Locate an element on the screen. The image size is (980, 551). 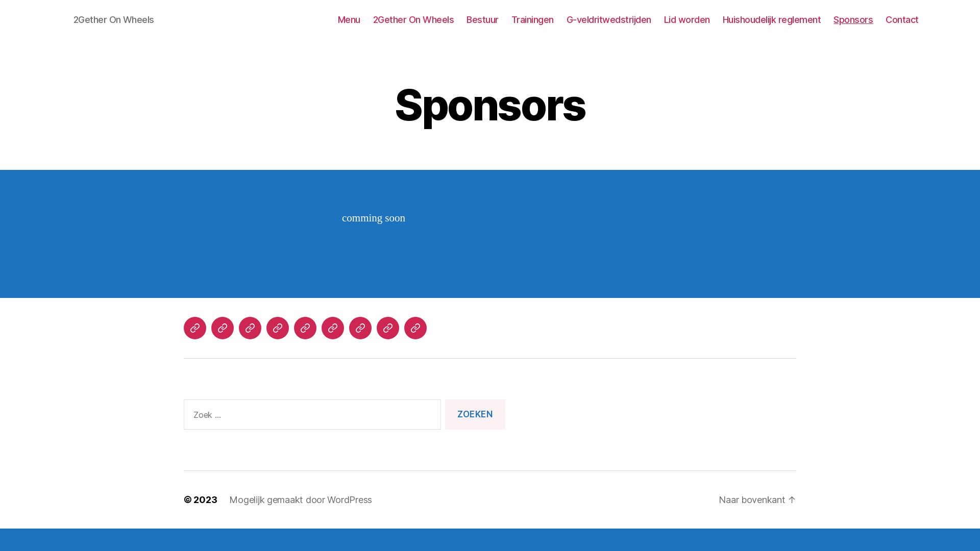
G-veldritwedstrijden is located at coordinates (609, 20).